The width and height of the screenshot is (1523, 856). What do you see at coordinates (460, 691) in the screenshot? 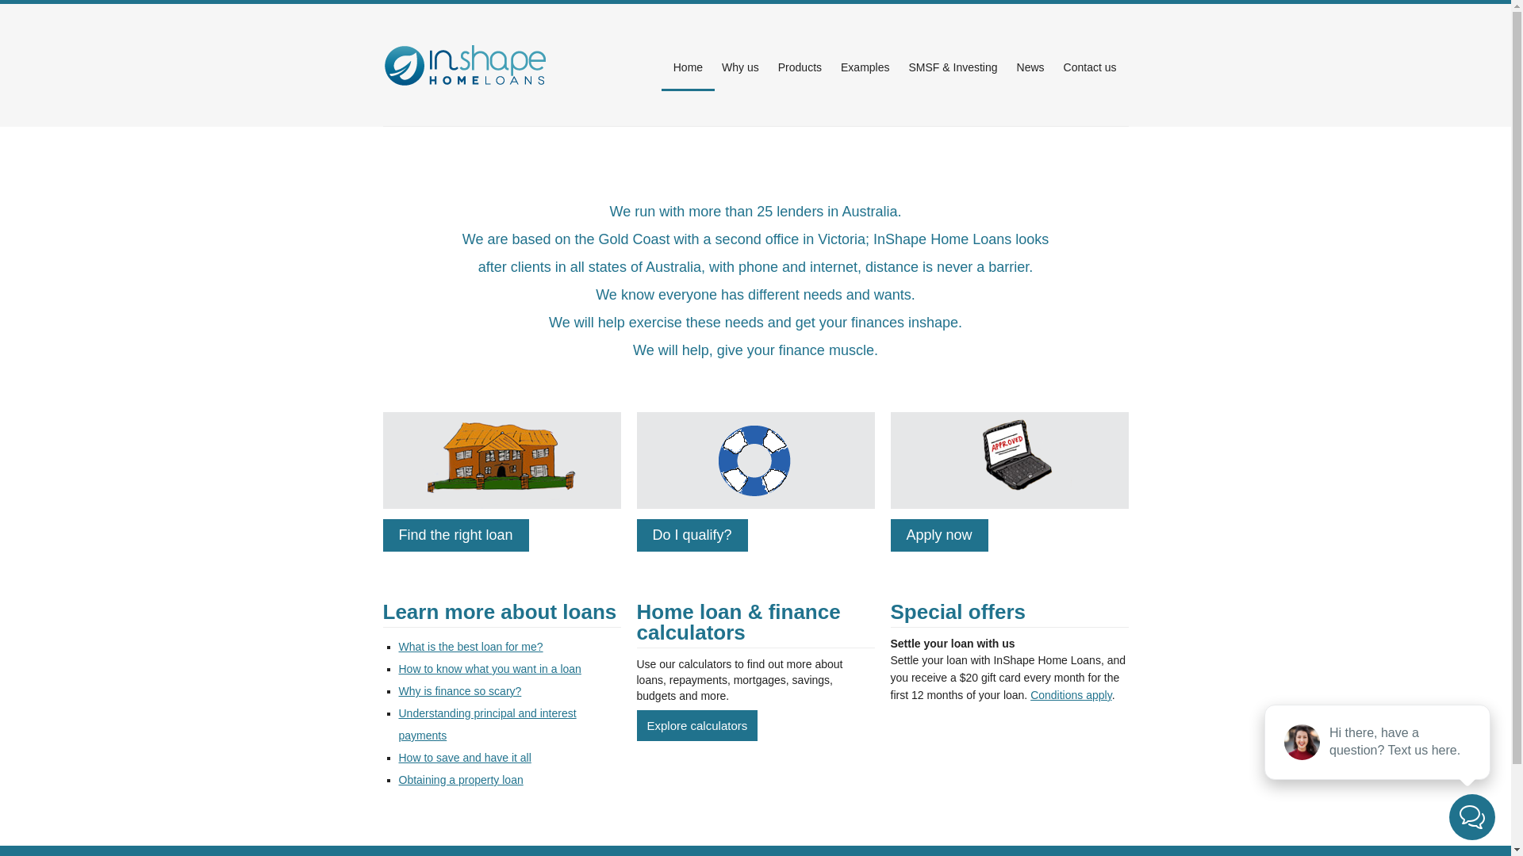
I see `Why is finance so scary?` at bounding box center [460, 691].